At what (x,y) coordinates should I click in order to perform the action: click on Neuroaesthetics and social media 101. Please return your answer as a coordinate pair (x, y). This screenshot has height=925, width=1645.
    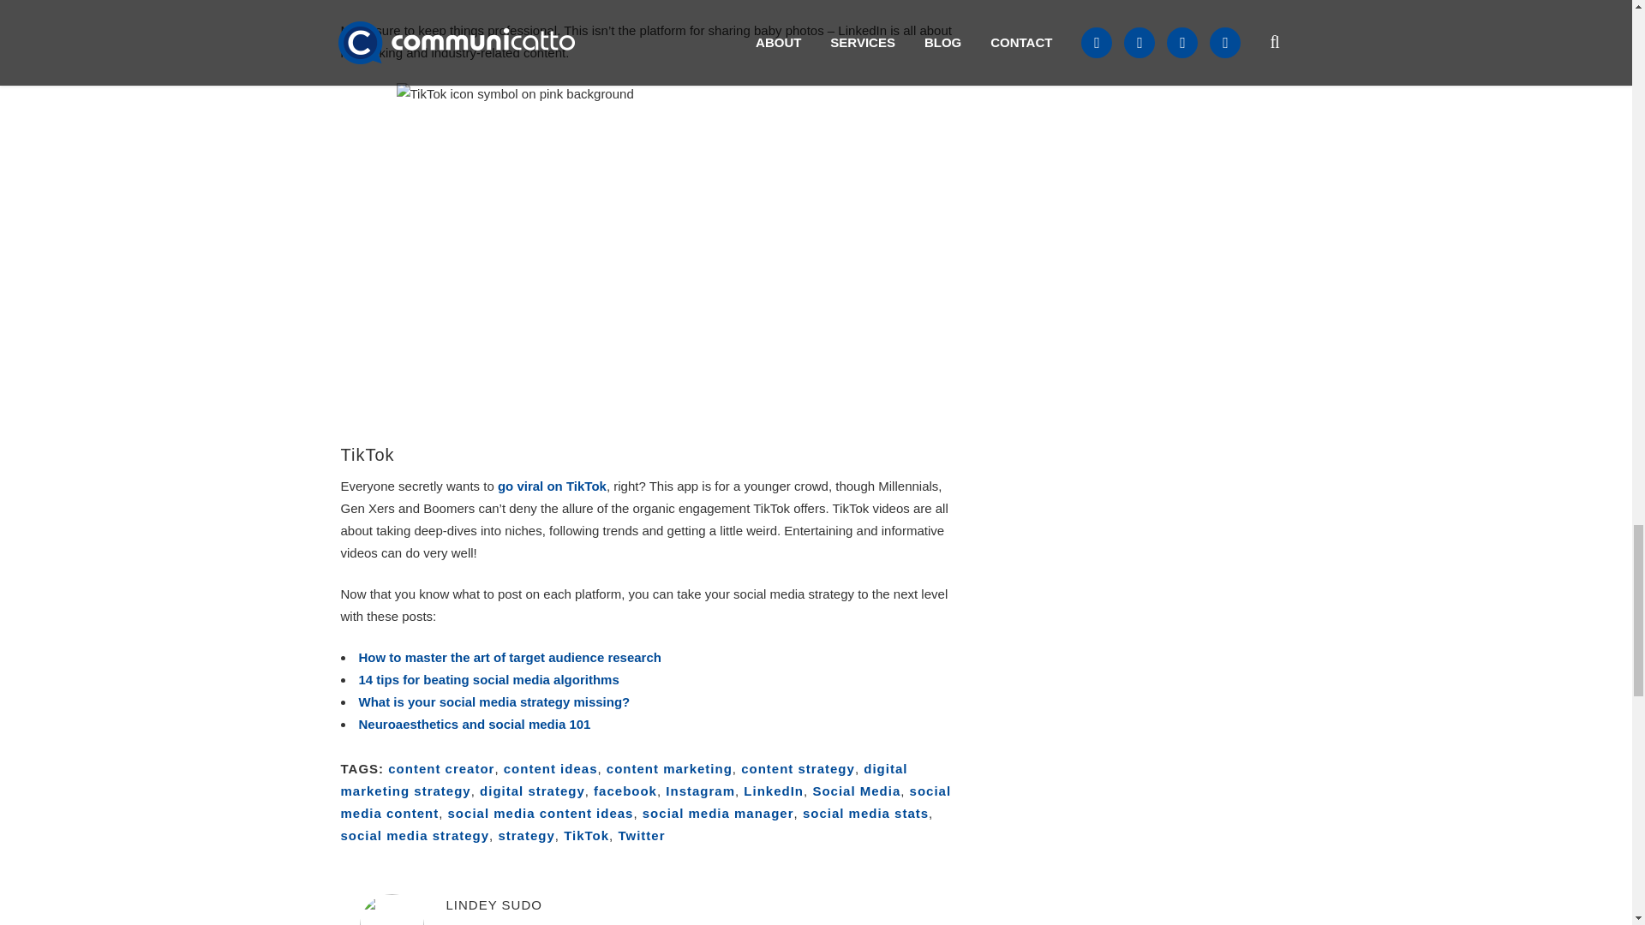
    Looking at the image, I should click on (475, 725).